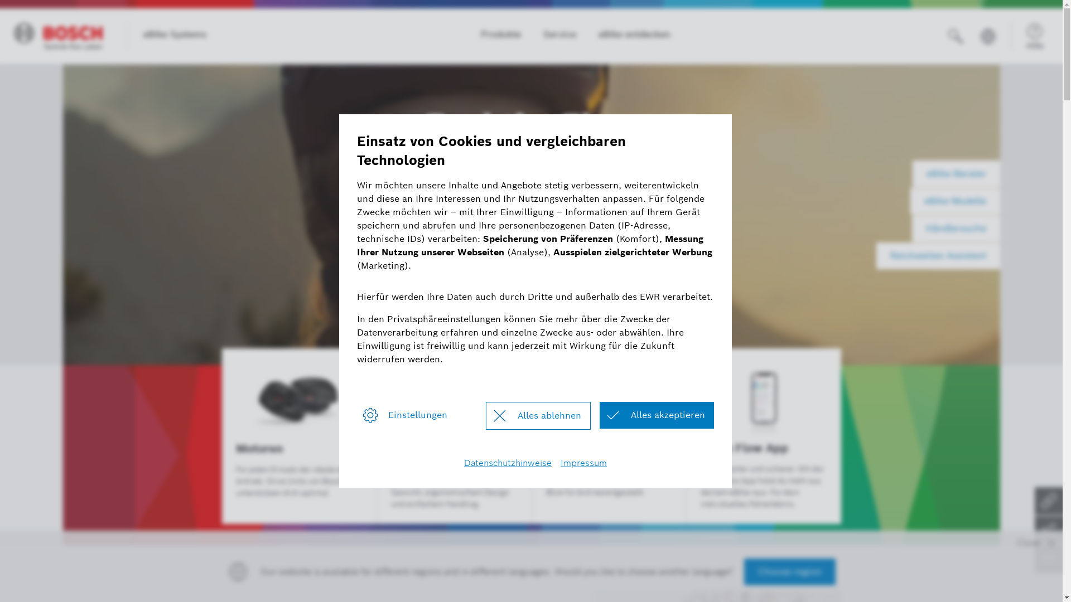 The height and width of the screenshot is (602, 1071). Describe the element at coordinates (1037, 543) in the screenshot. I see `Close` at that location.